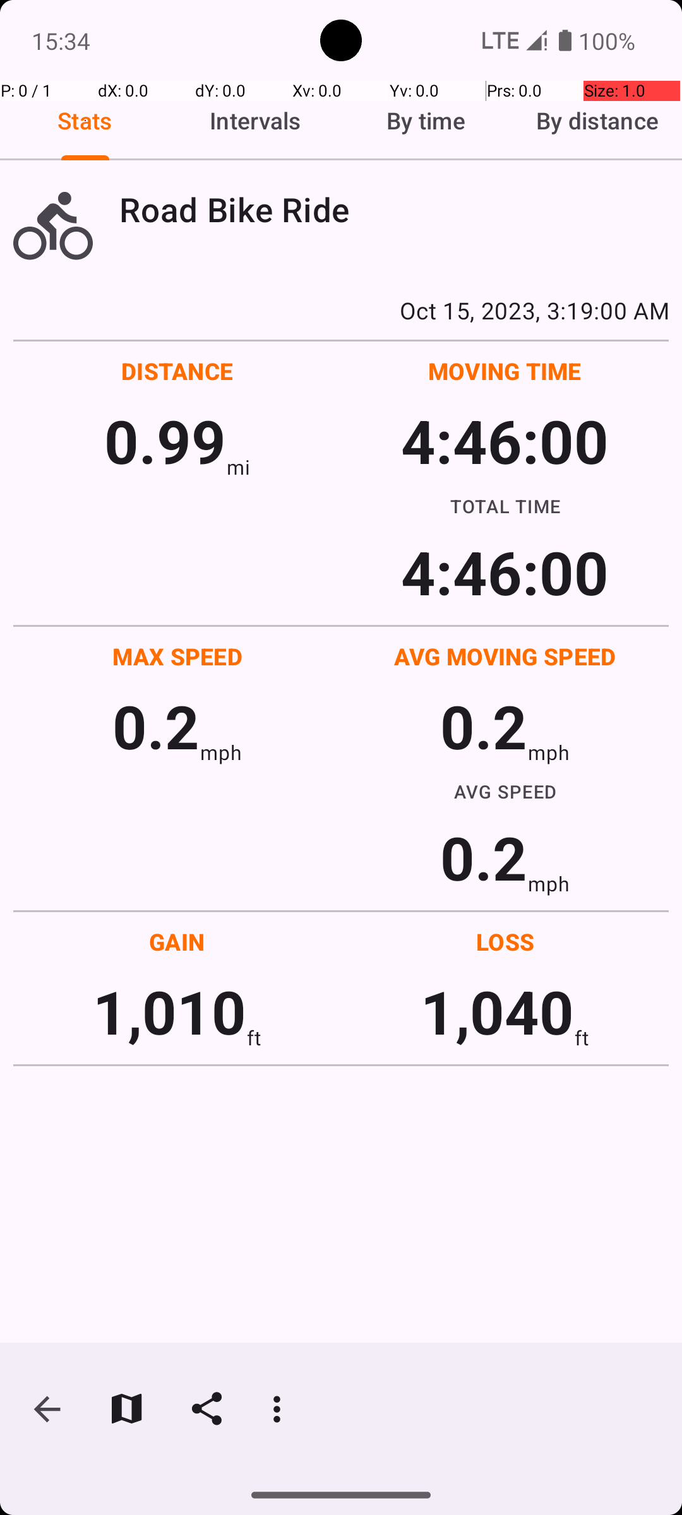  What do you see at coordinates (498, 1011) in the screenshot?
I see `1,040` at bounding box center [498, 1011].